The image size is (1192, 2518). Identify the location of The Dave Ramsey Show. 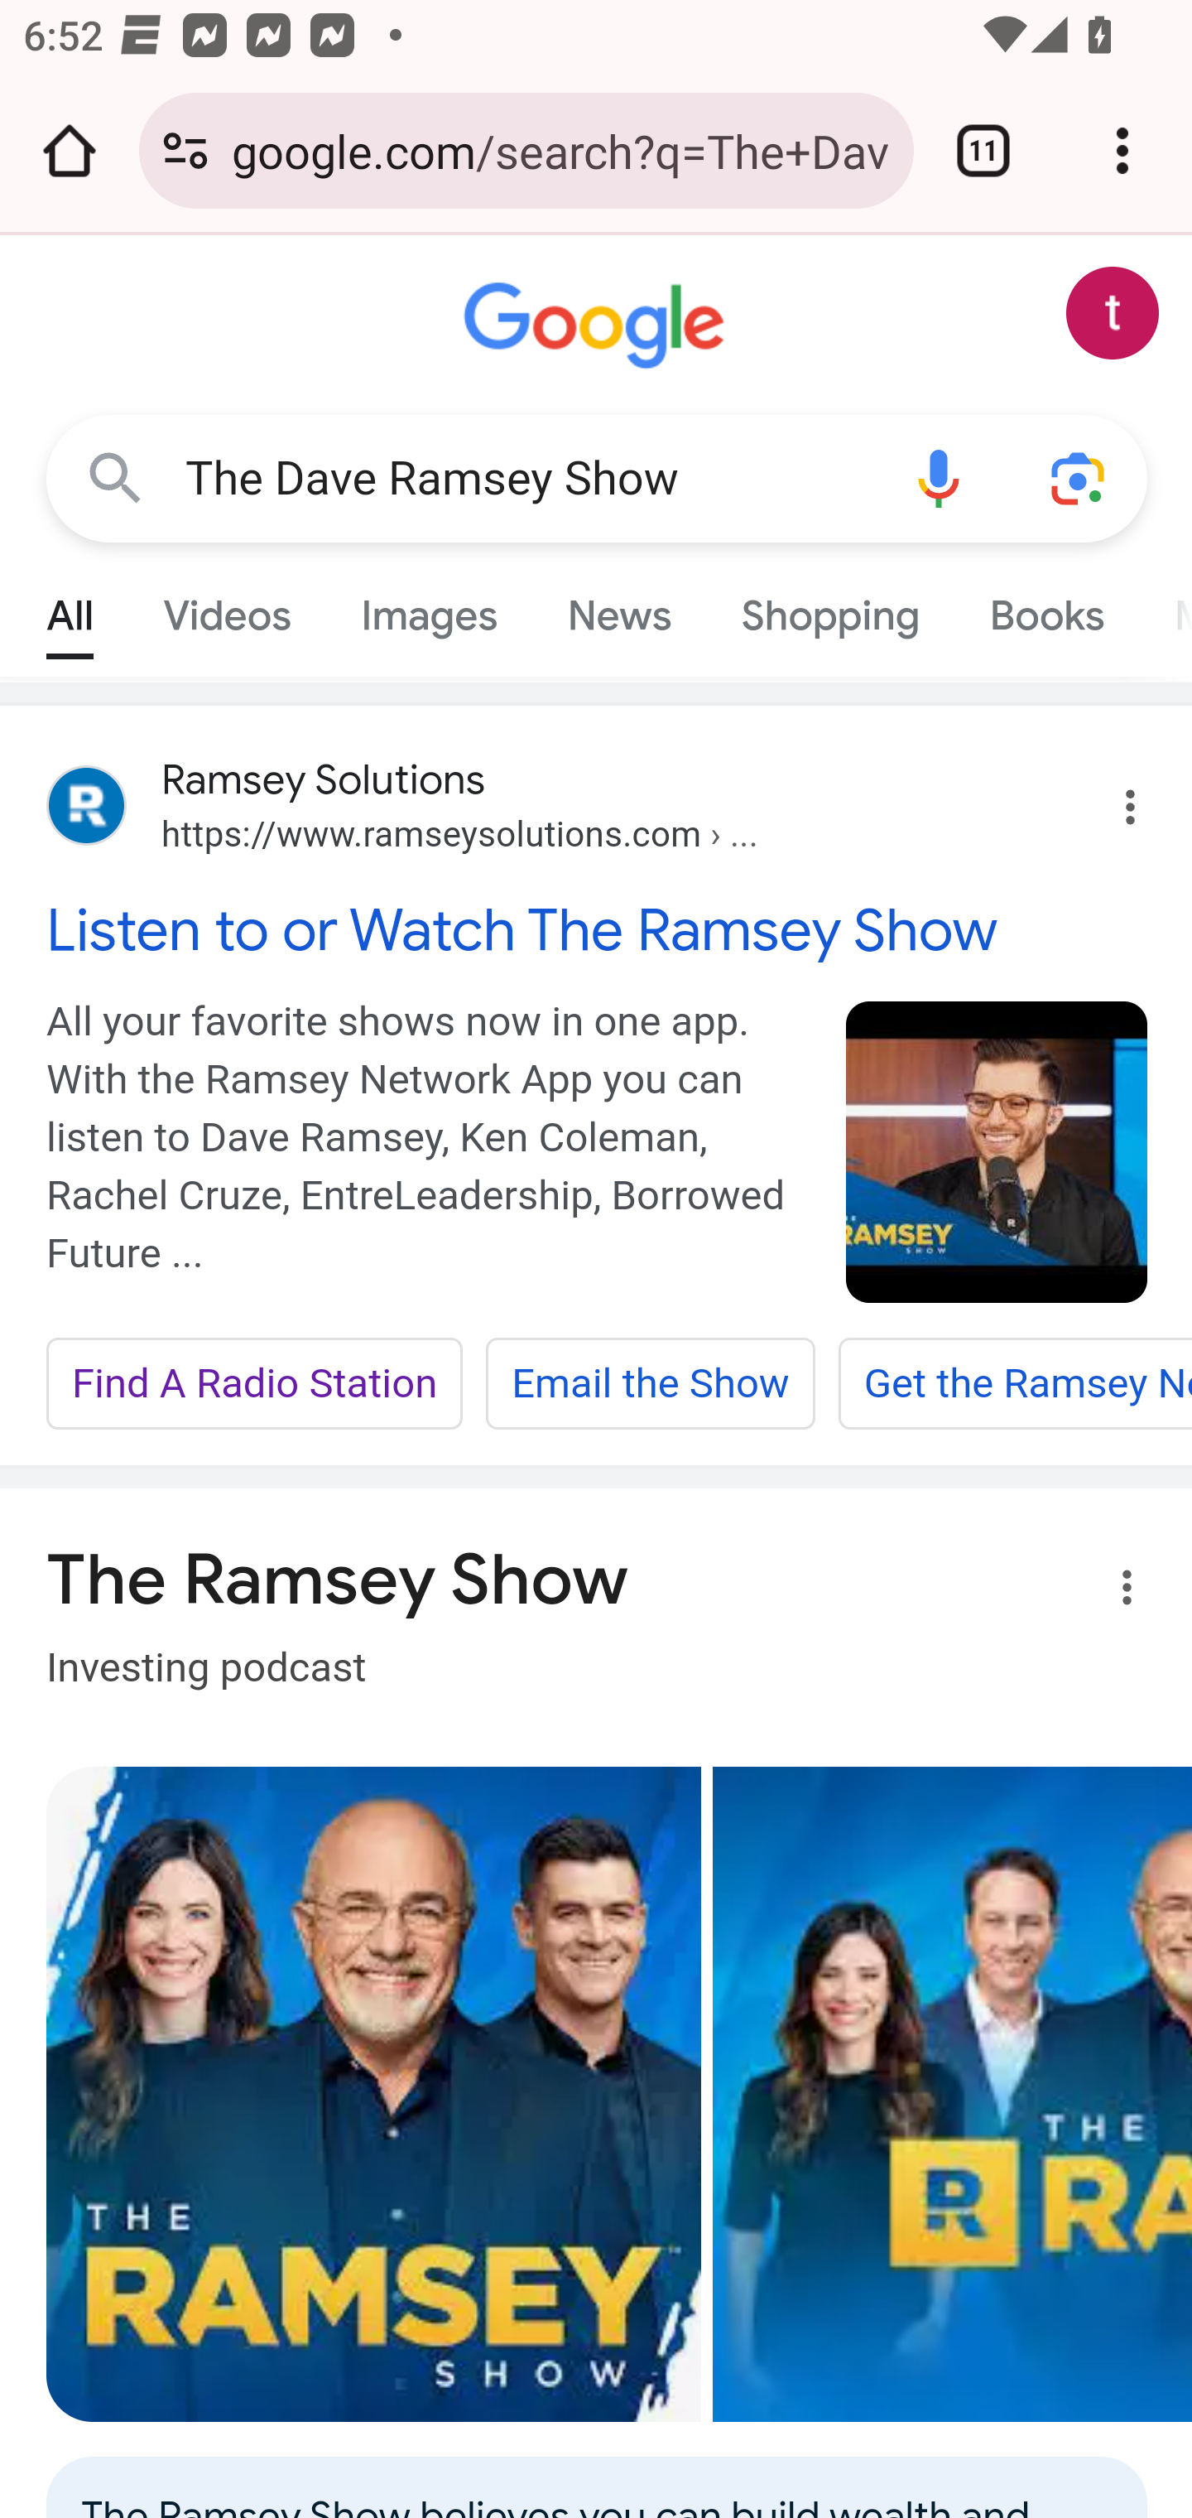
(526, 479).